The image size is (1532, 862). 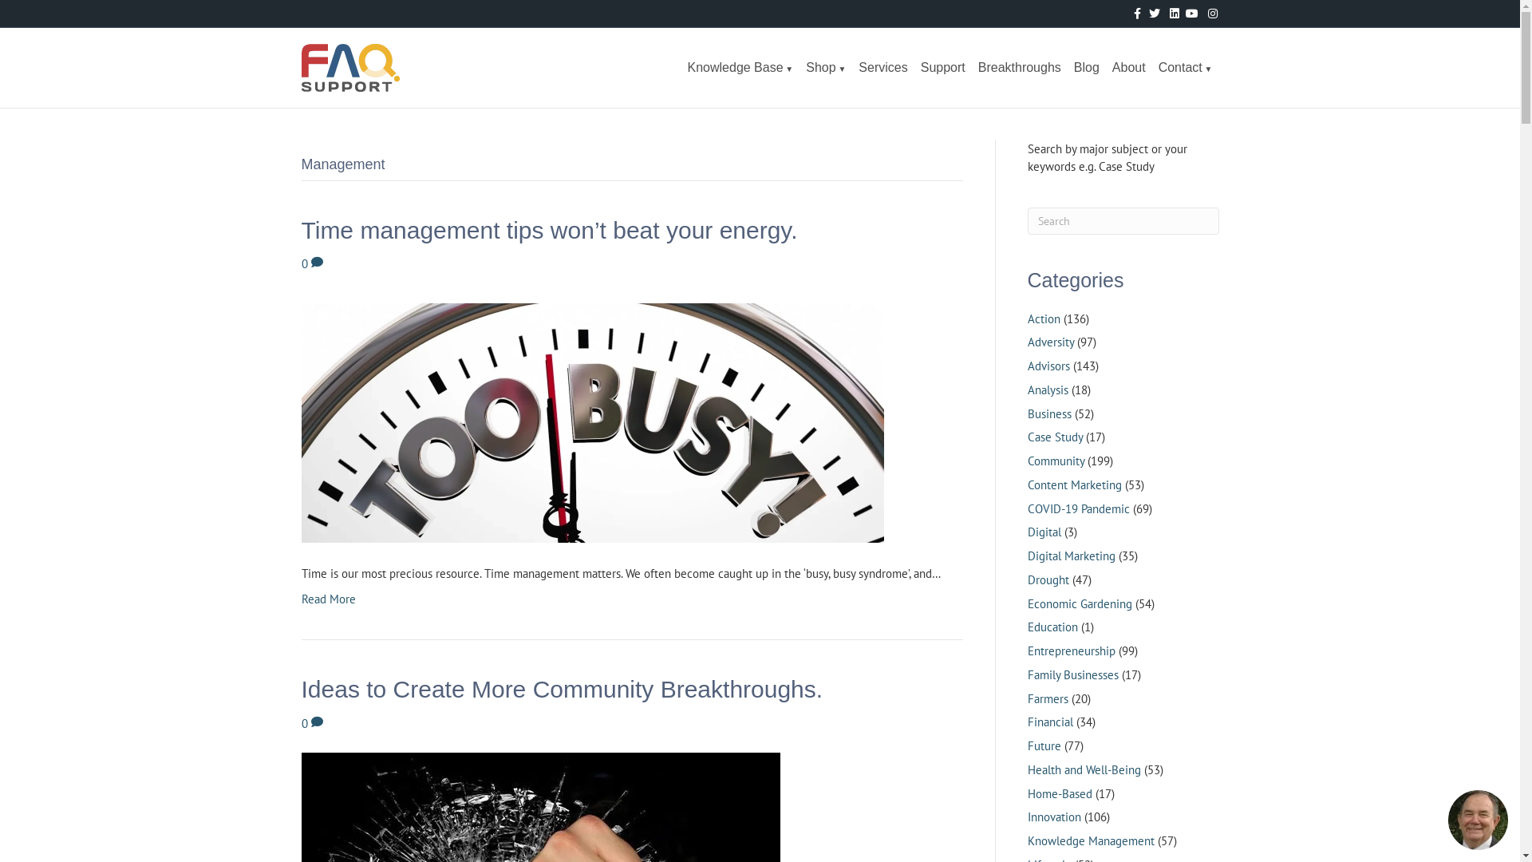 I want to click on Home-Based, so click(x=1060, y=793).